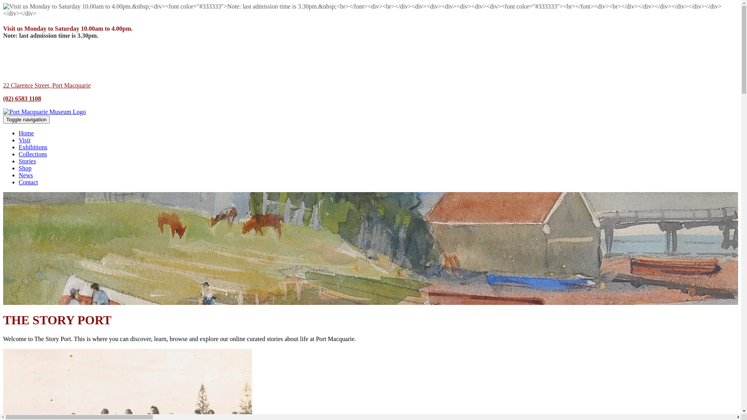 The height and width of the screenshot is (420, 747). Describe the element at coordinates (33, 154) in the screenshot. I see `Collections` at that location.